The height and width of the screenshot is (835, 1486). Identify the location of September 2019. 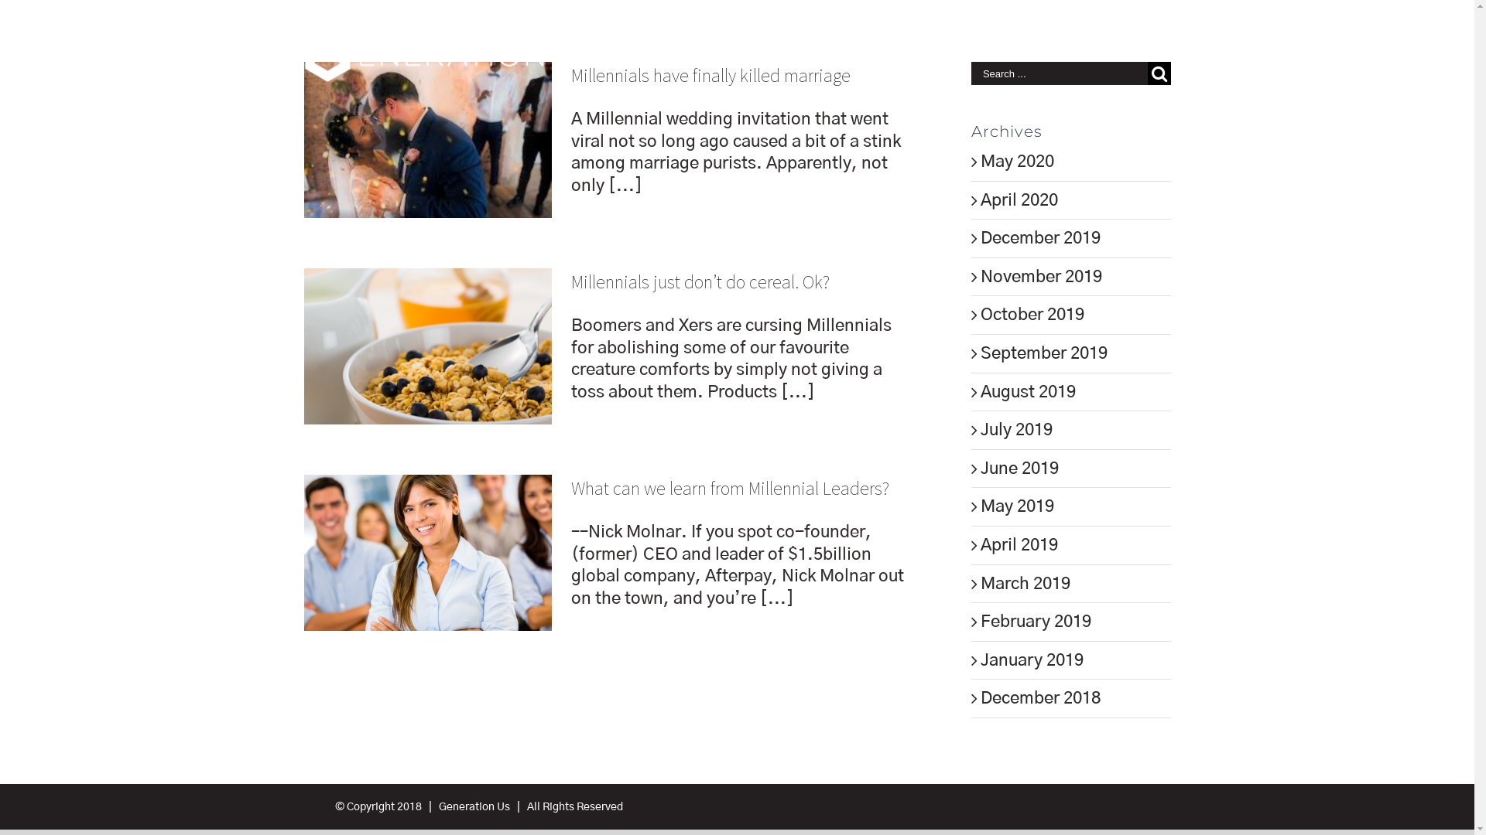
(1044, 353).